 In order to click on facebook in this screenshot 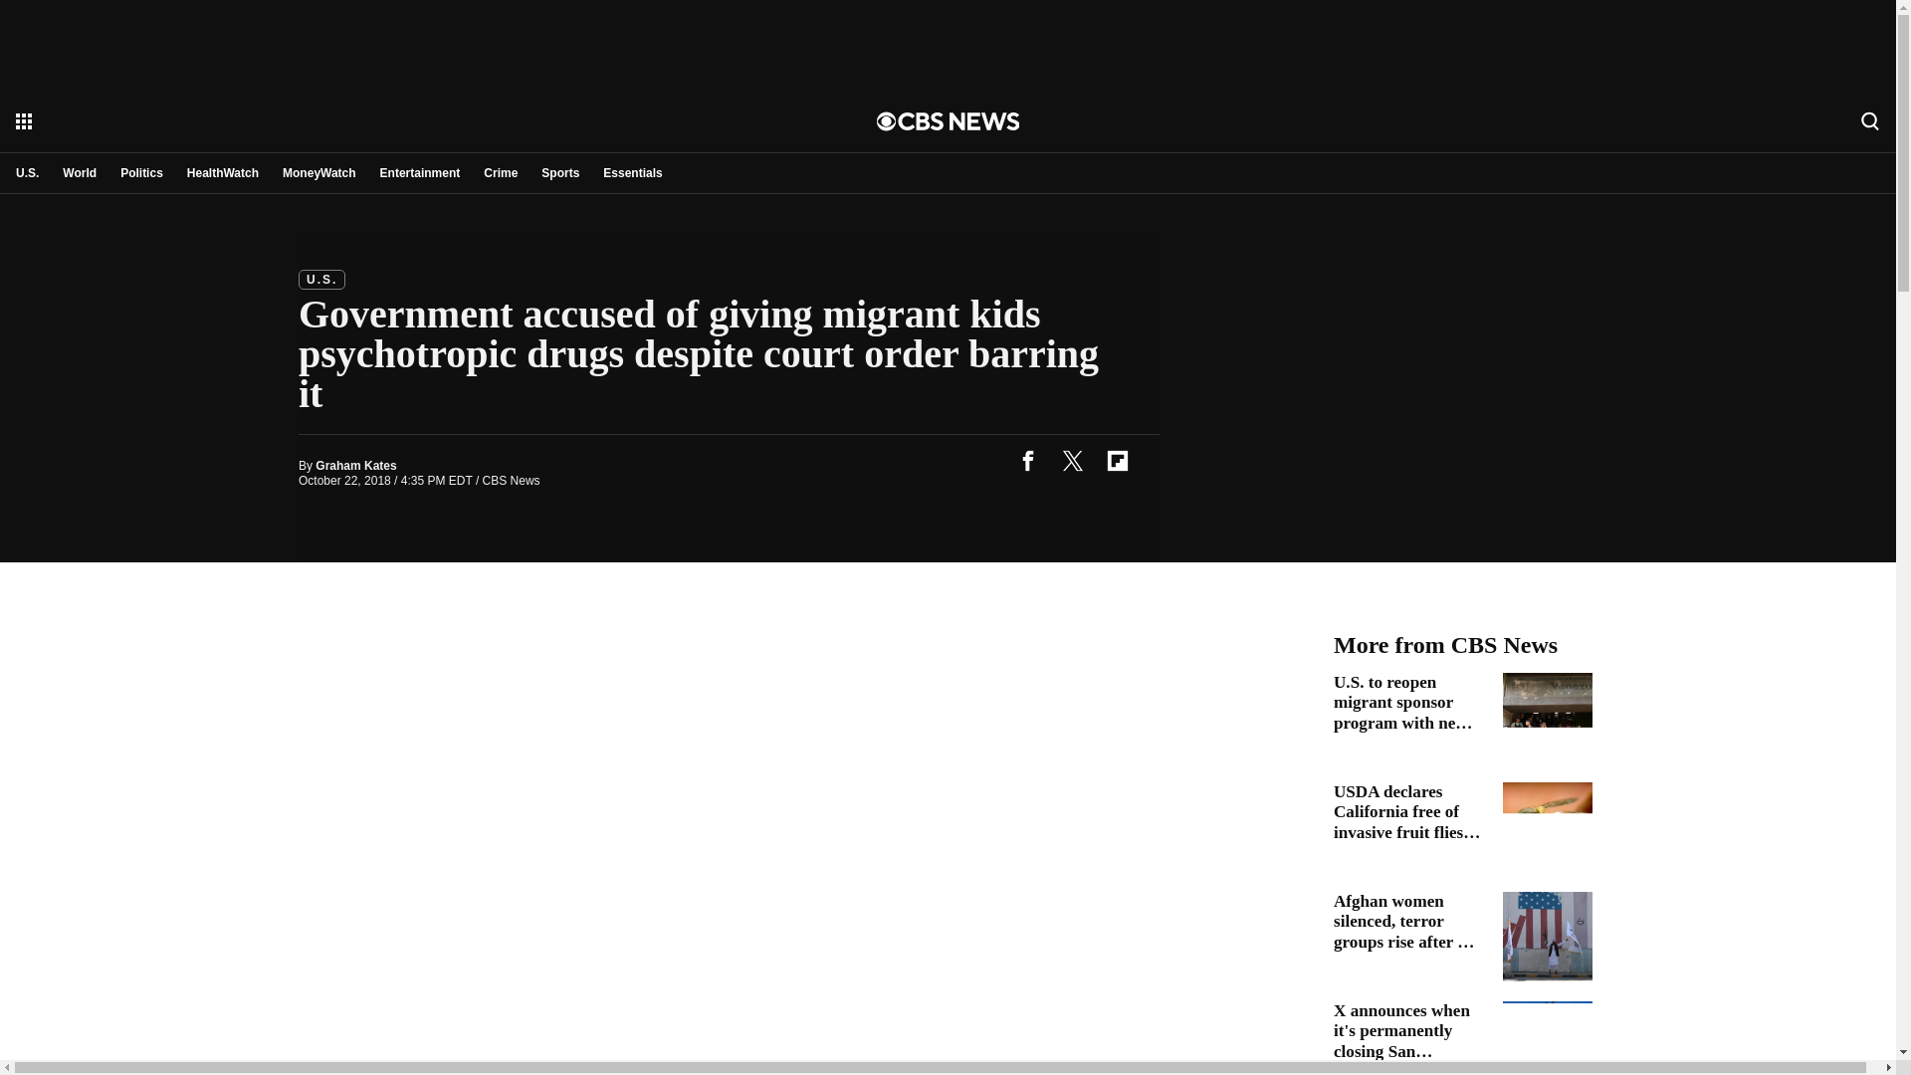, I will do `click(1027, 460)`.